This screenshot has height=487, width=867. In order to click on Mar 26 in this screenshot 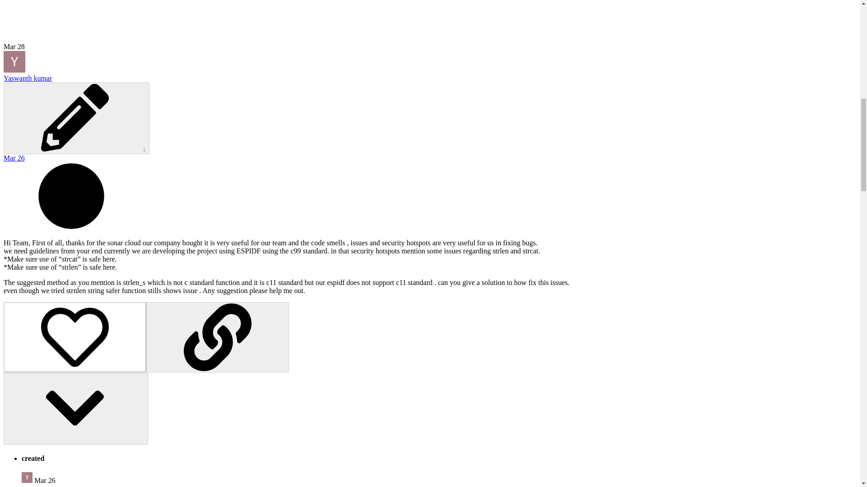, I will do `click(14, 158)`.